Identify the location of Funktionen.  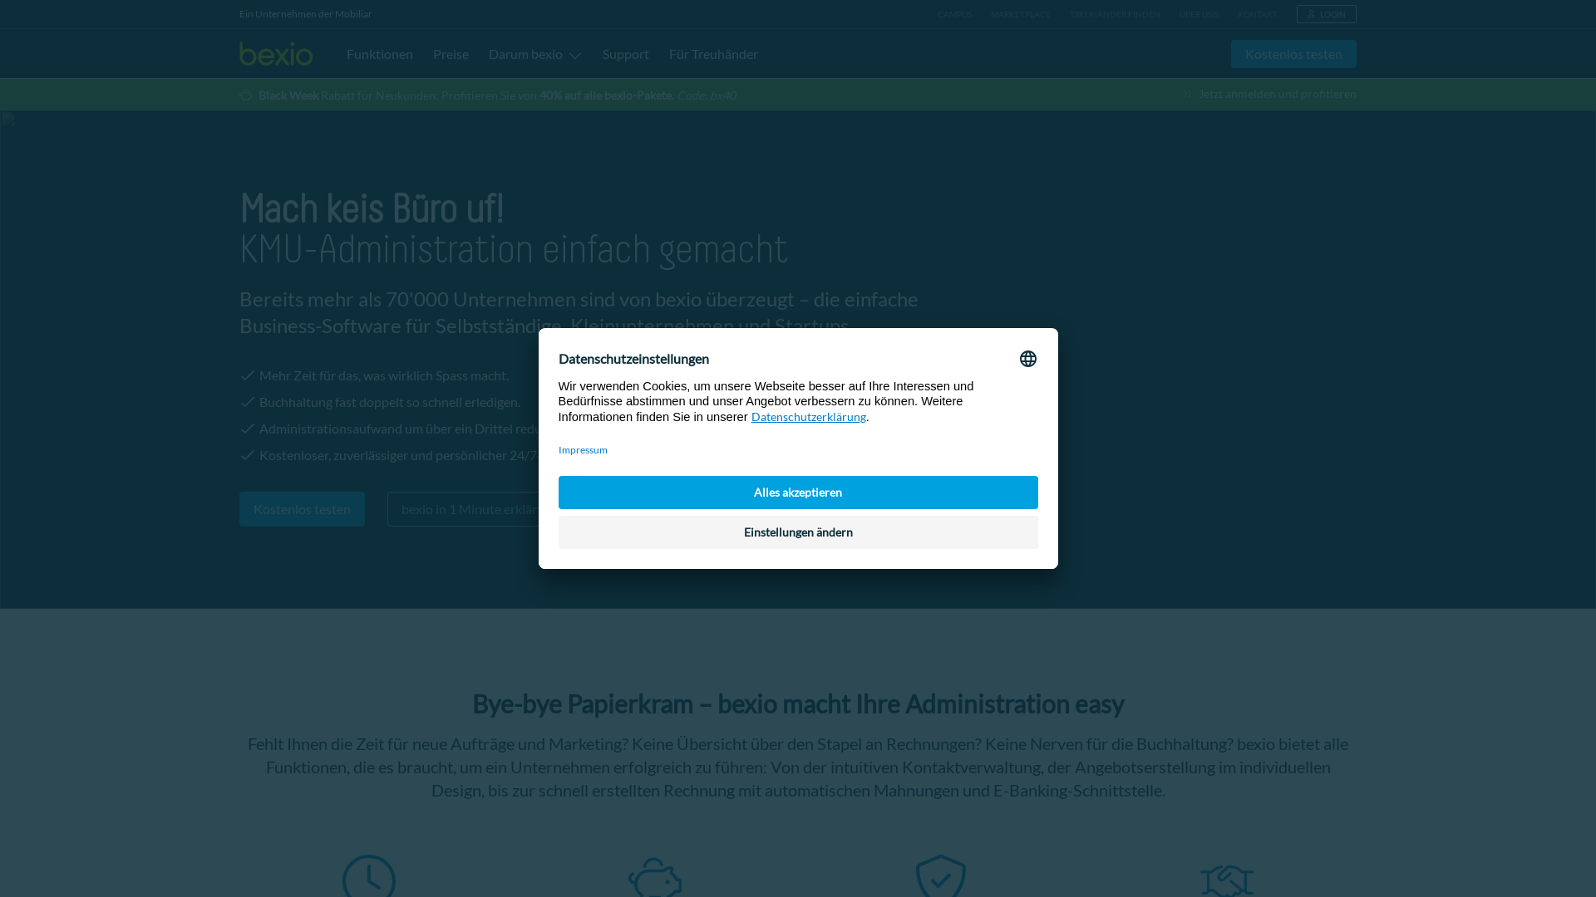
(380, 53).